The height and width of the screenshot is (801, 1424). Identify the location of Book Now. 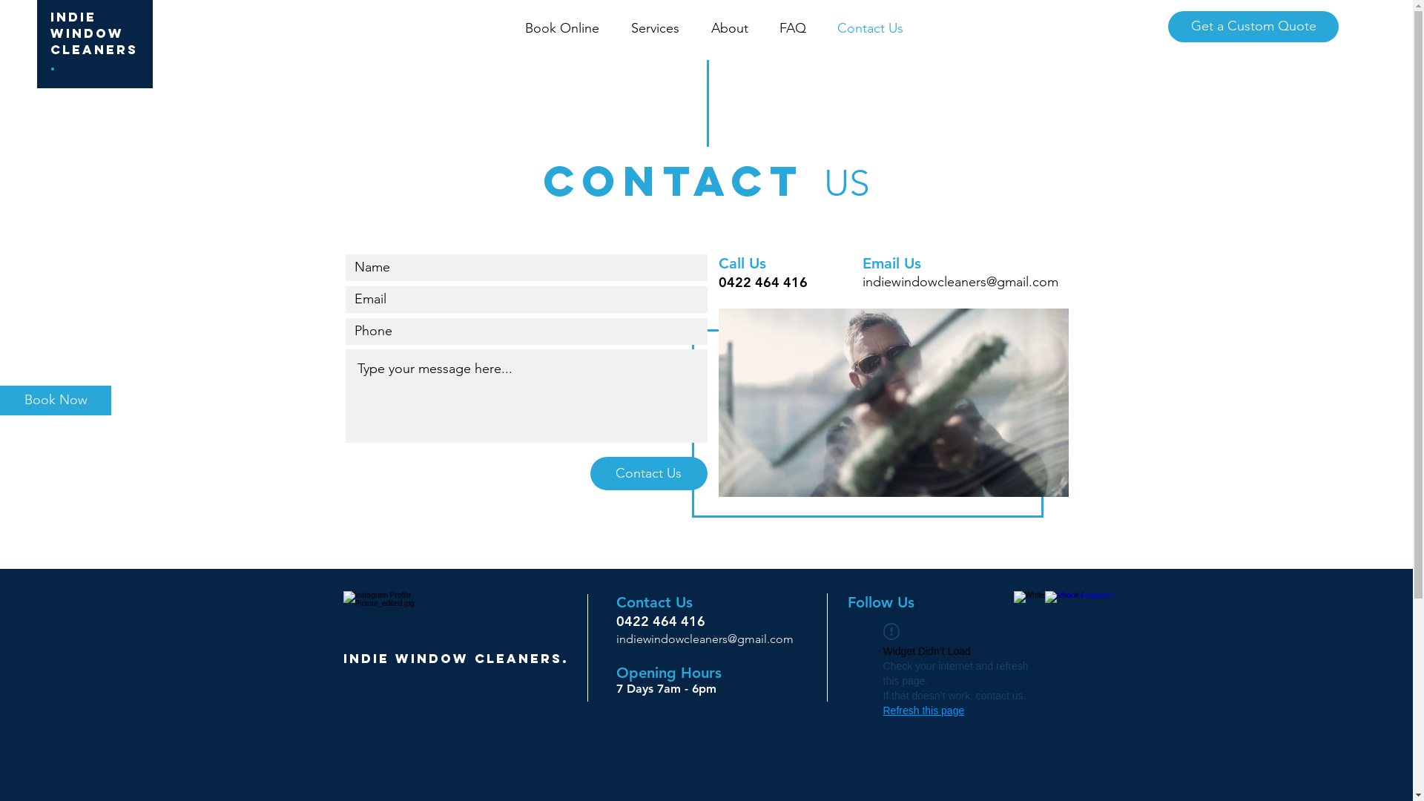
(56, 400).